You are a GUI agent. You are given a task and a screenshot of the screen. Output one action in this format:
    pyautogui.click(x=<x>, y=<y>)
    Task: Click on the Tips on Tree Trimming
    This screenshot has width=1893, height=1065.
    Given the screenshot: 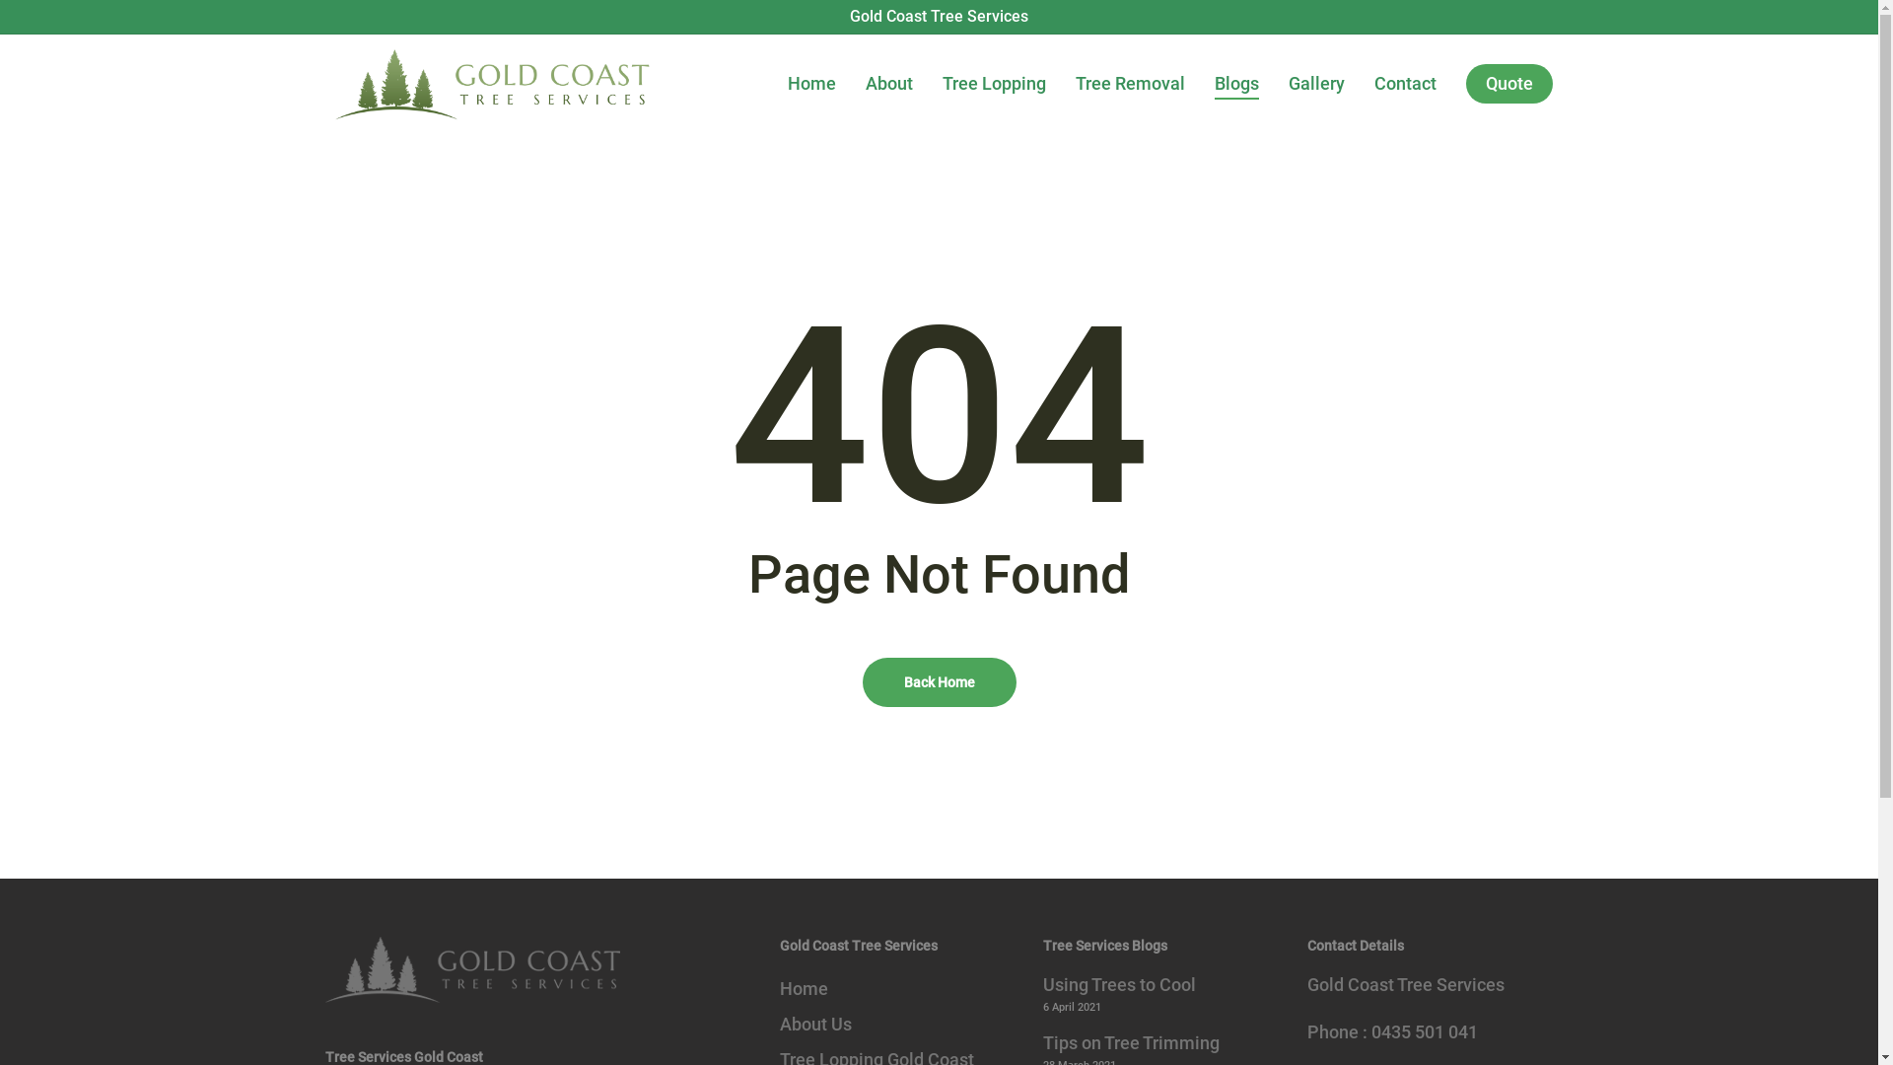 What is the action you would take?
    pyautogui.click(x=1163, y=1043)
    